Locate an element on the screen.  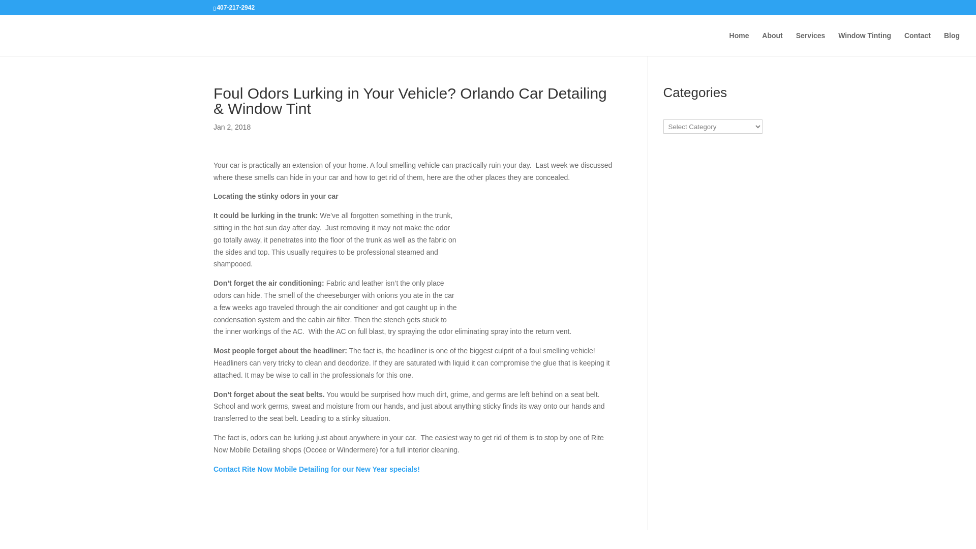
Services is located at coordinates (811, 44).